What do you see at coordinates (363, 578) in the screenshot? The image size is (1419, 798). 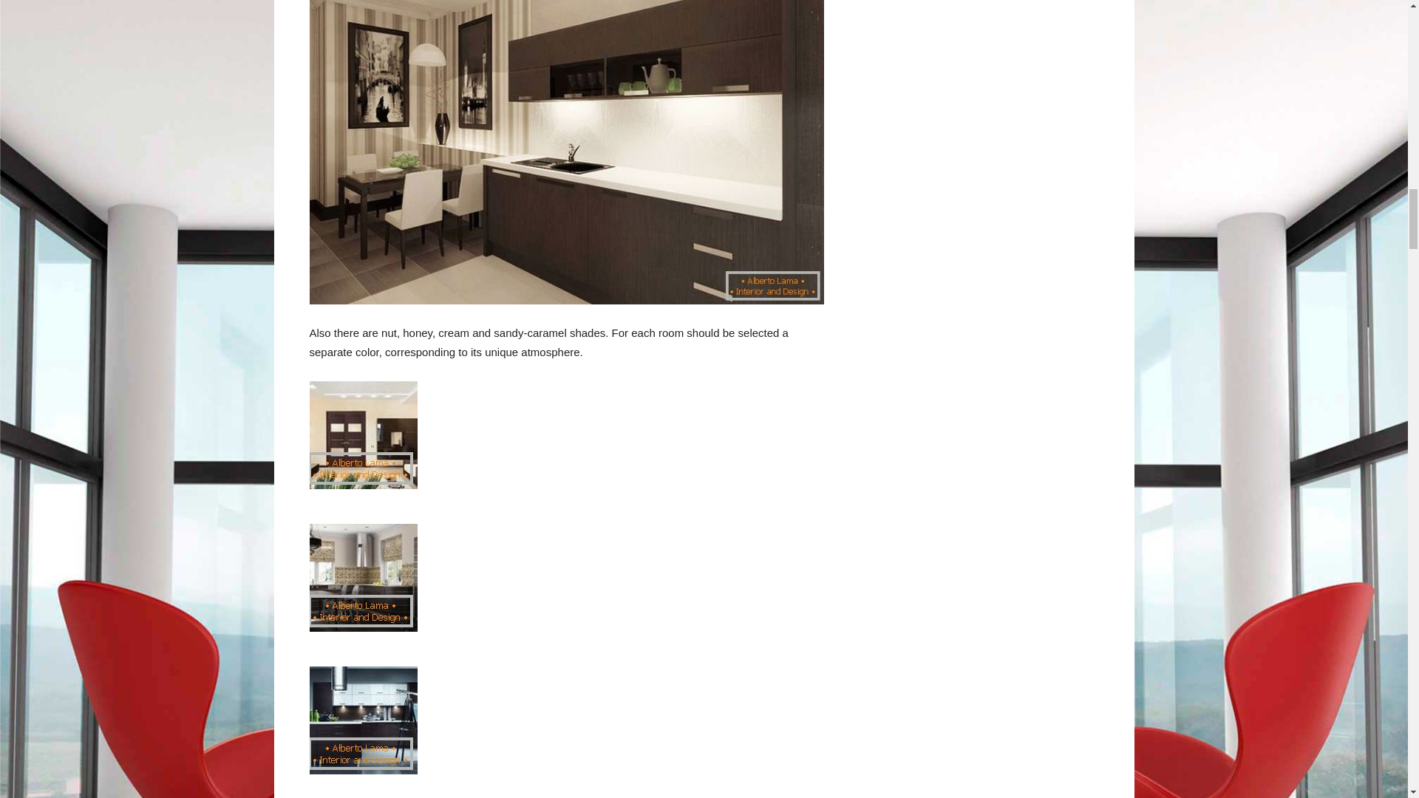 I see `Dark furniture in the kitchen` at bounding box center [363, 578].